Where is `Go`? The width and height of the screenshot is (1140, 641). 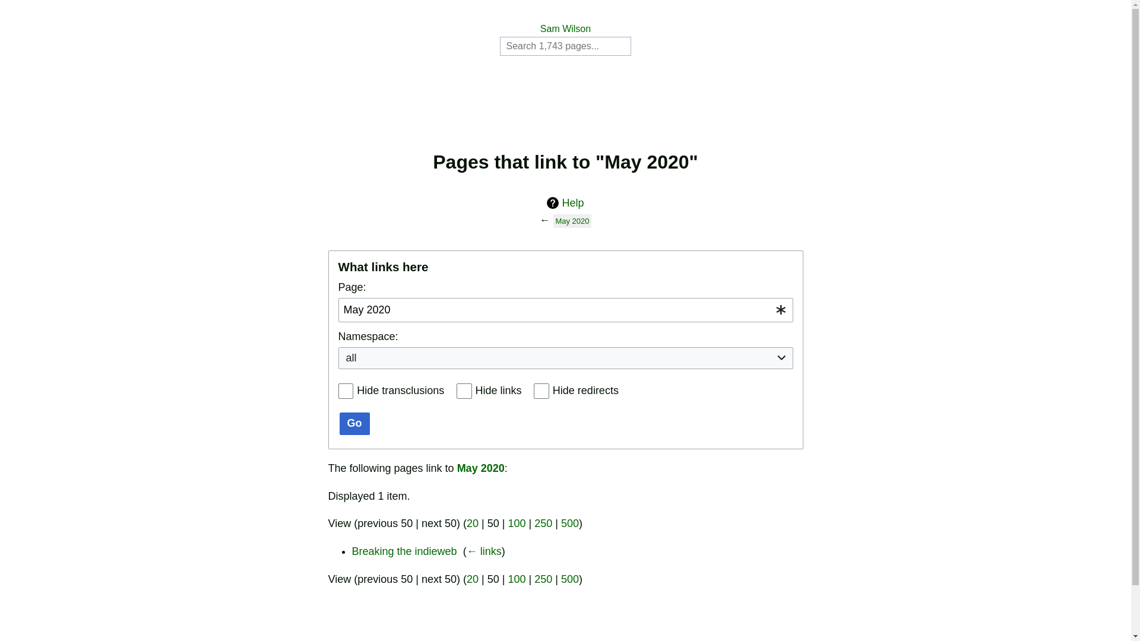 Go is located at coordinates (355, 424).